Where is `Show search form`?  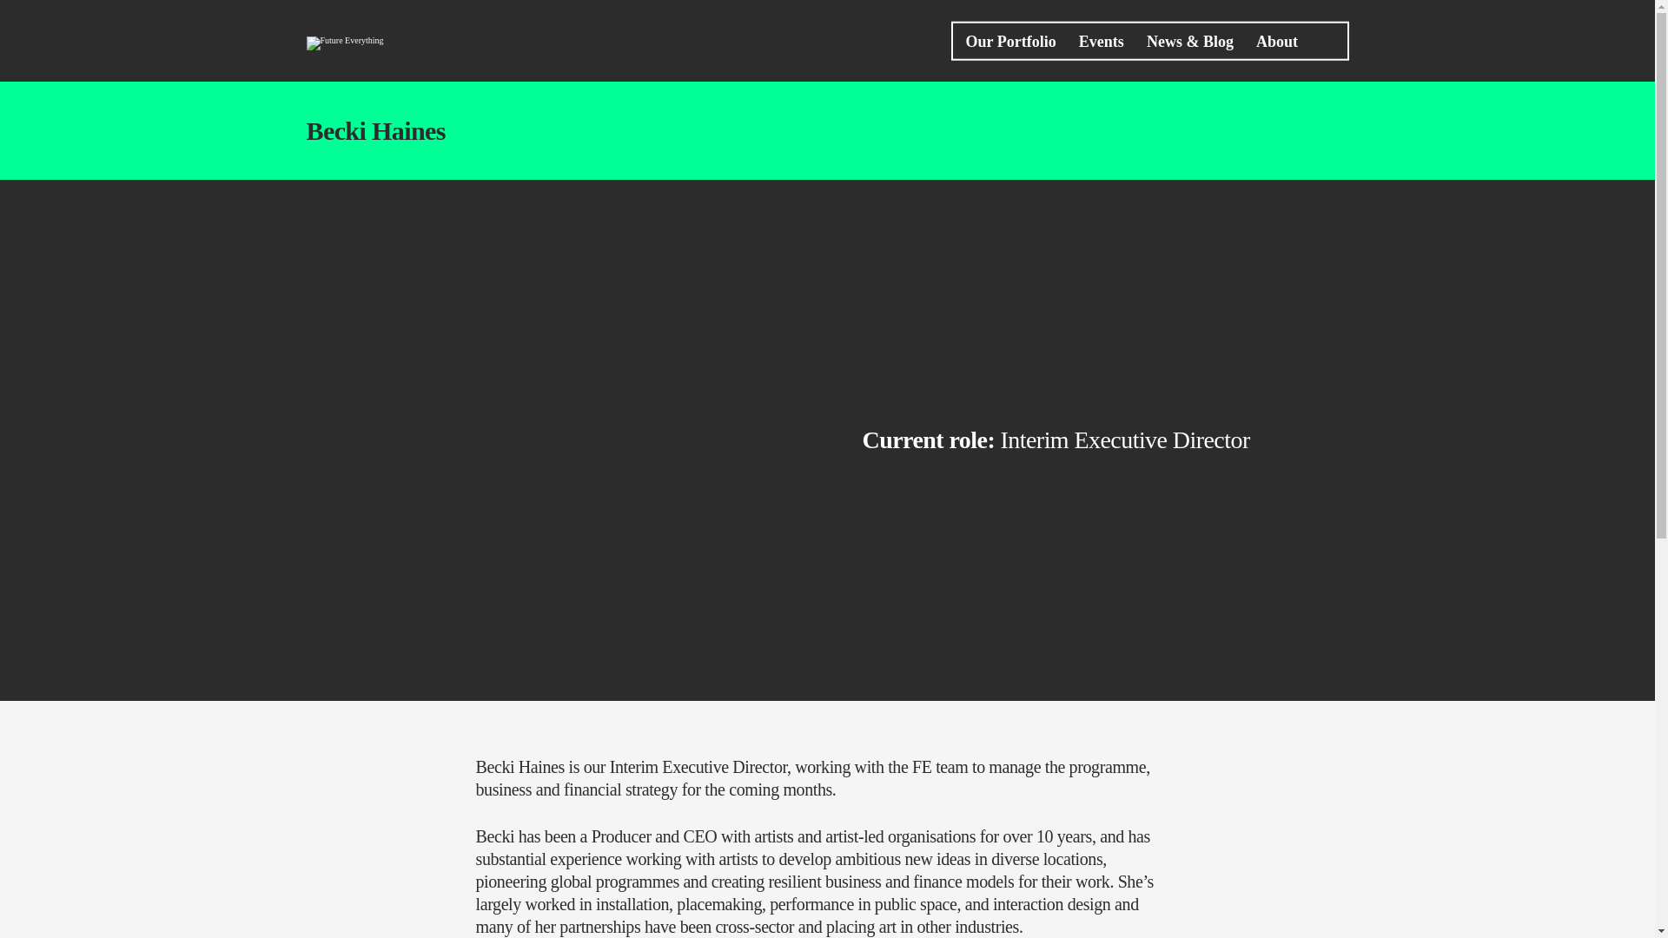 Show search form is located at coordinates (1327, 40).